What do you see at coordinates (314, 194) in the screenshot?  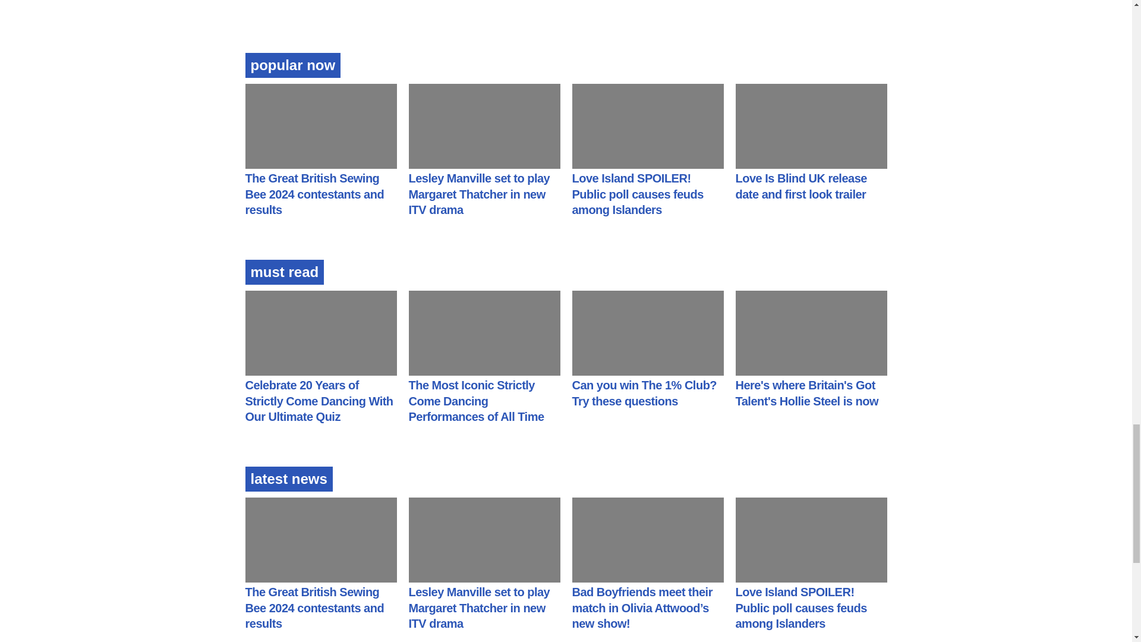 I see `The Great British Sewing Bee 2024 contestants and results` at bounding box center [314, 194].